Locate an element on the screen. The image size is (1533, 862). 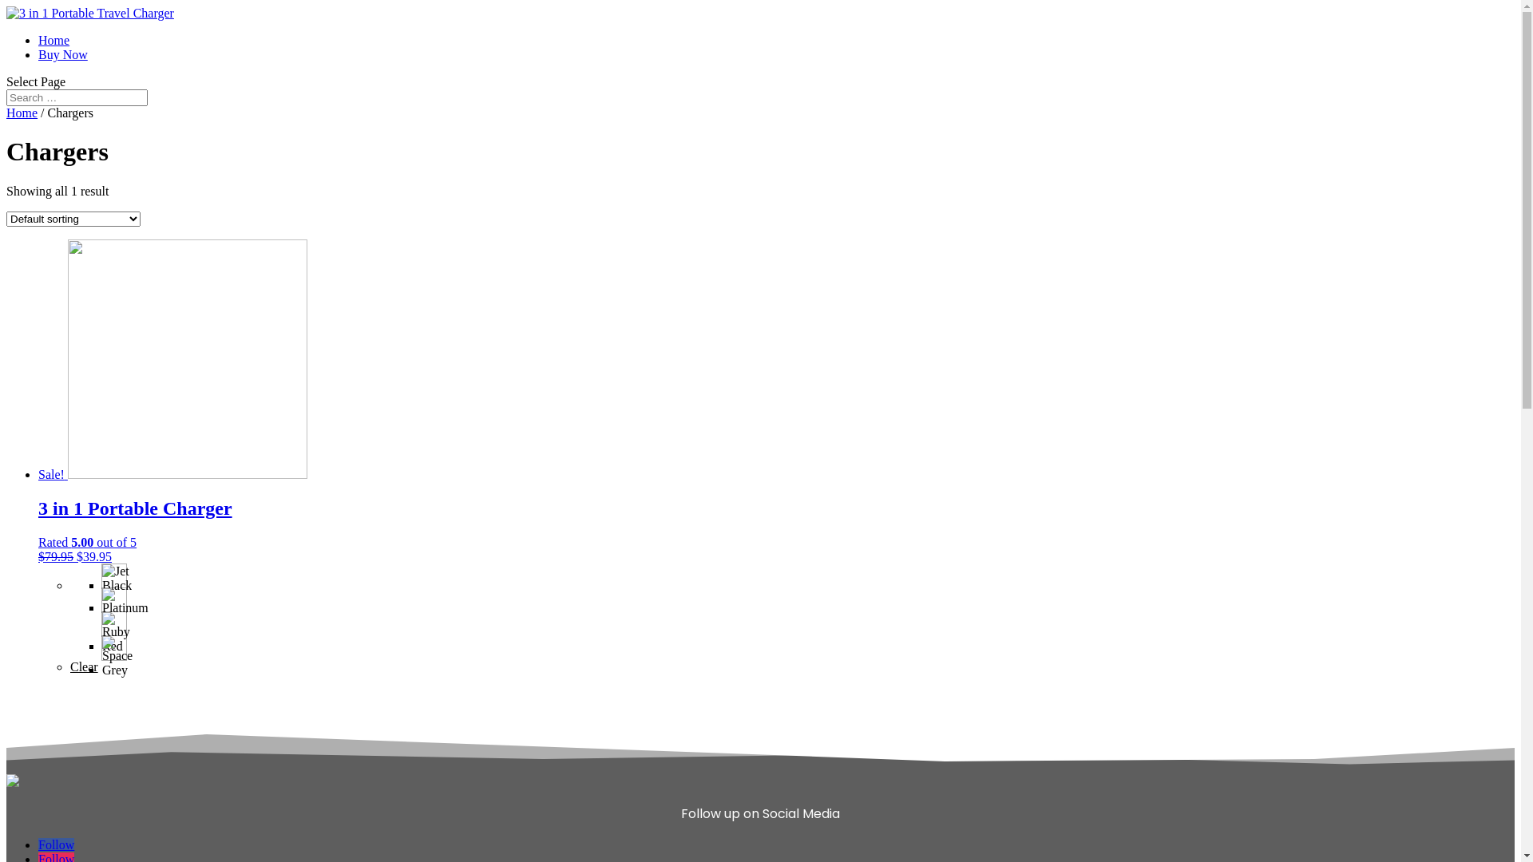
Ruby Red is located at coordinates (114, 624).